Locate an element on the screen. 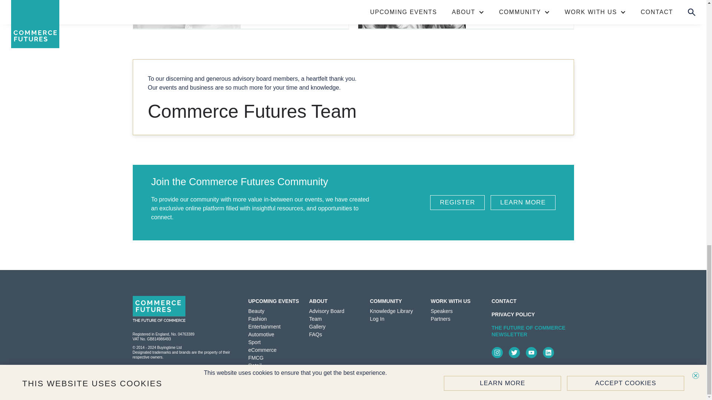  UPCOMING EVENTS is located at coordinates (274, 301).